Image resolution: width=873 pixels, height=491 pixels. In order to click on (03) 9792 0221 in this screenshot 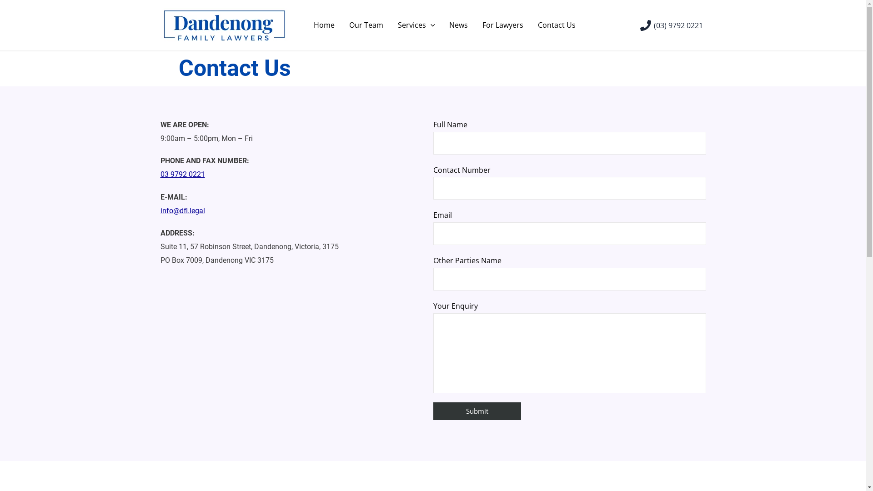, I will do `click(672, 25)`.